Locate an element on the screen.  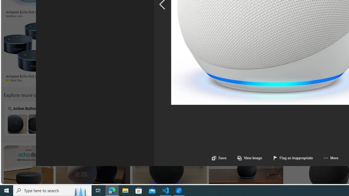
Flag as inappropriate is located at coordinates (287, 158).